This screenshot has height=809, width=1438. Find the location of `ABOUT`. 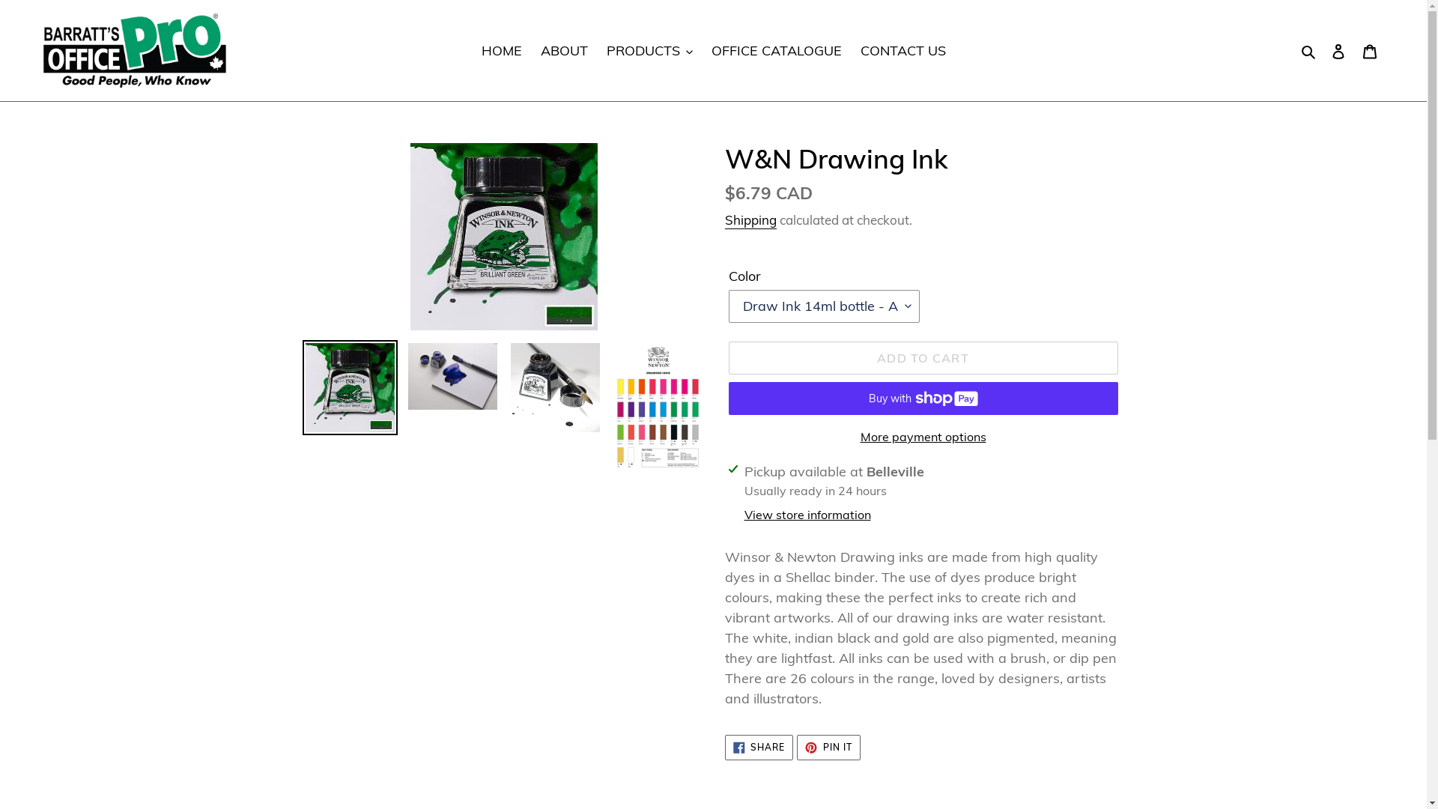

ABOUT is located at coordinates (565, 51).